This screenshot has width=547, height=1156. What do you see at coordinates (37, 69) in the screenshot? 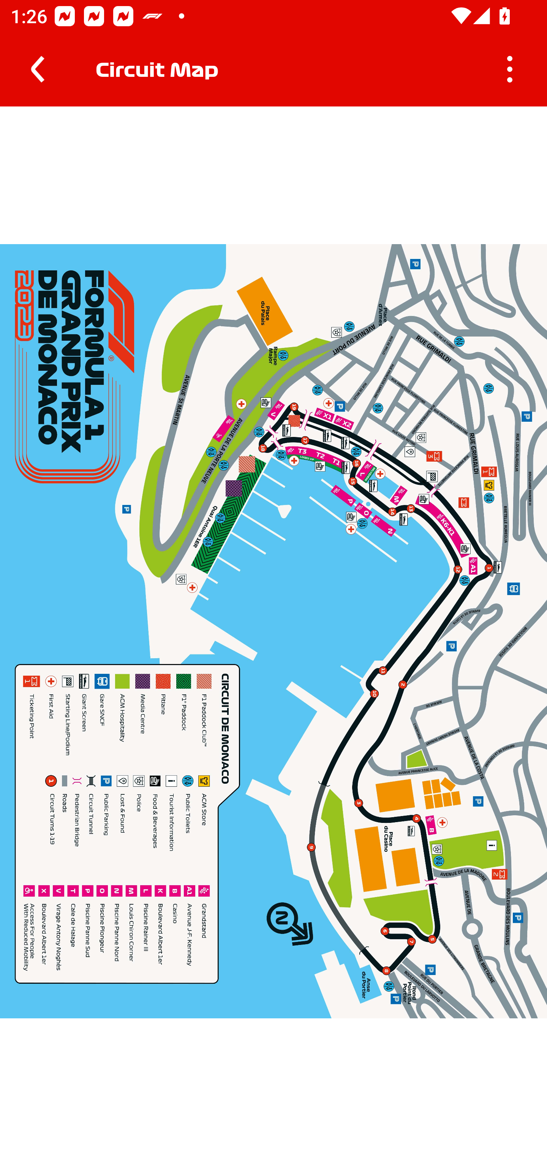
I see `Navigate up` at bounding box center [37, 69].